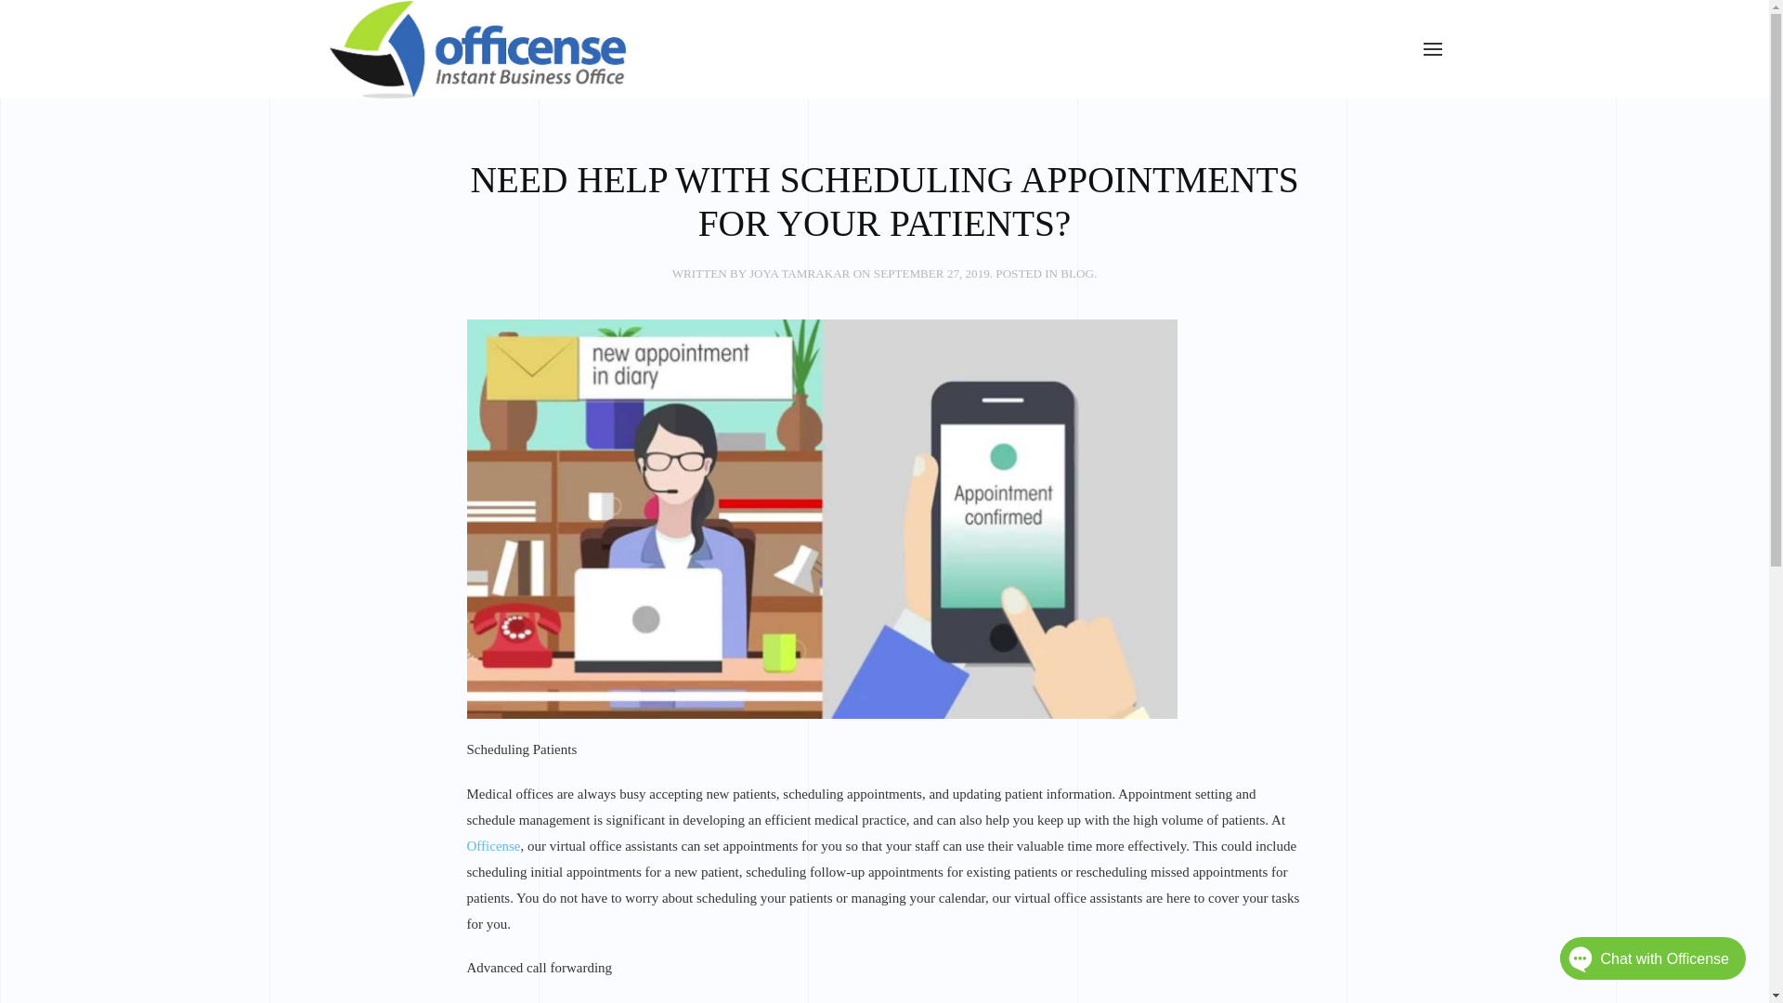  Describe the element at coordinates (1077, 273) in the screenshot. I see `BLOG` at that location.